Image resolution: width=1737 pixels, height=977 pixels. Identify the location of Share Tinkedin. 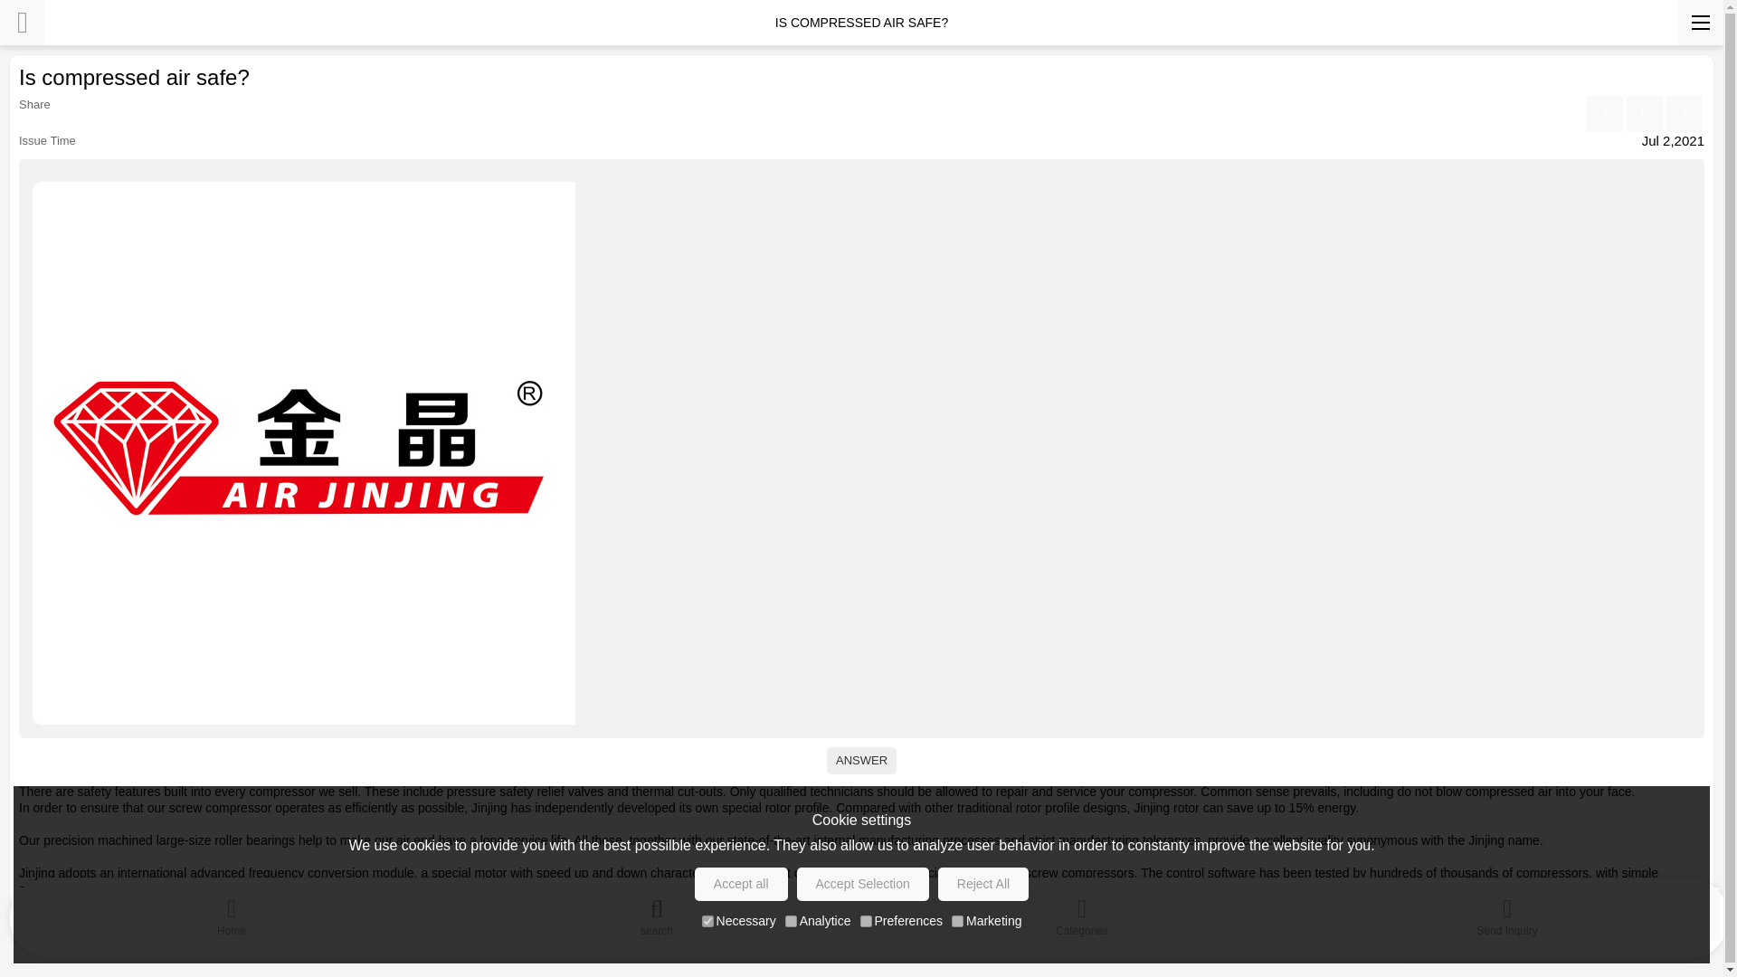
(1644, 113).